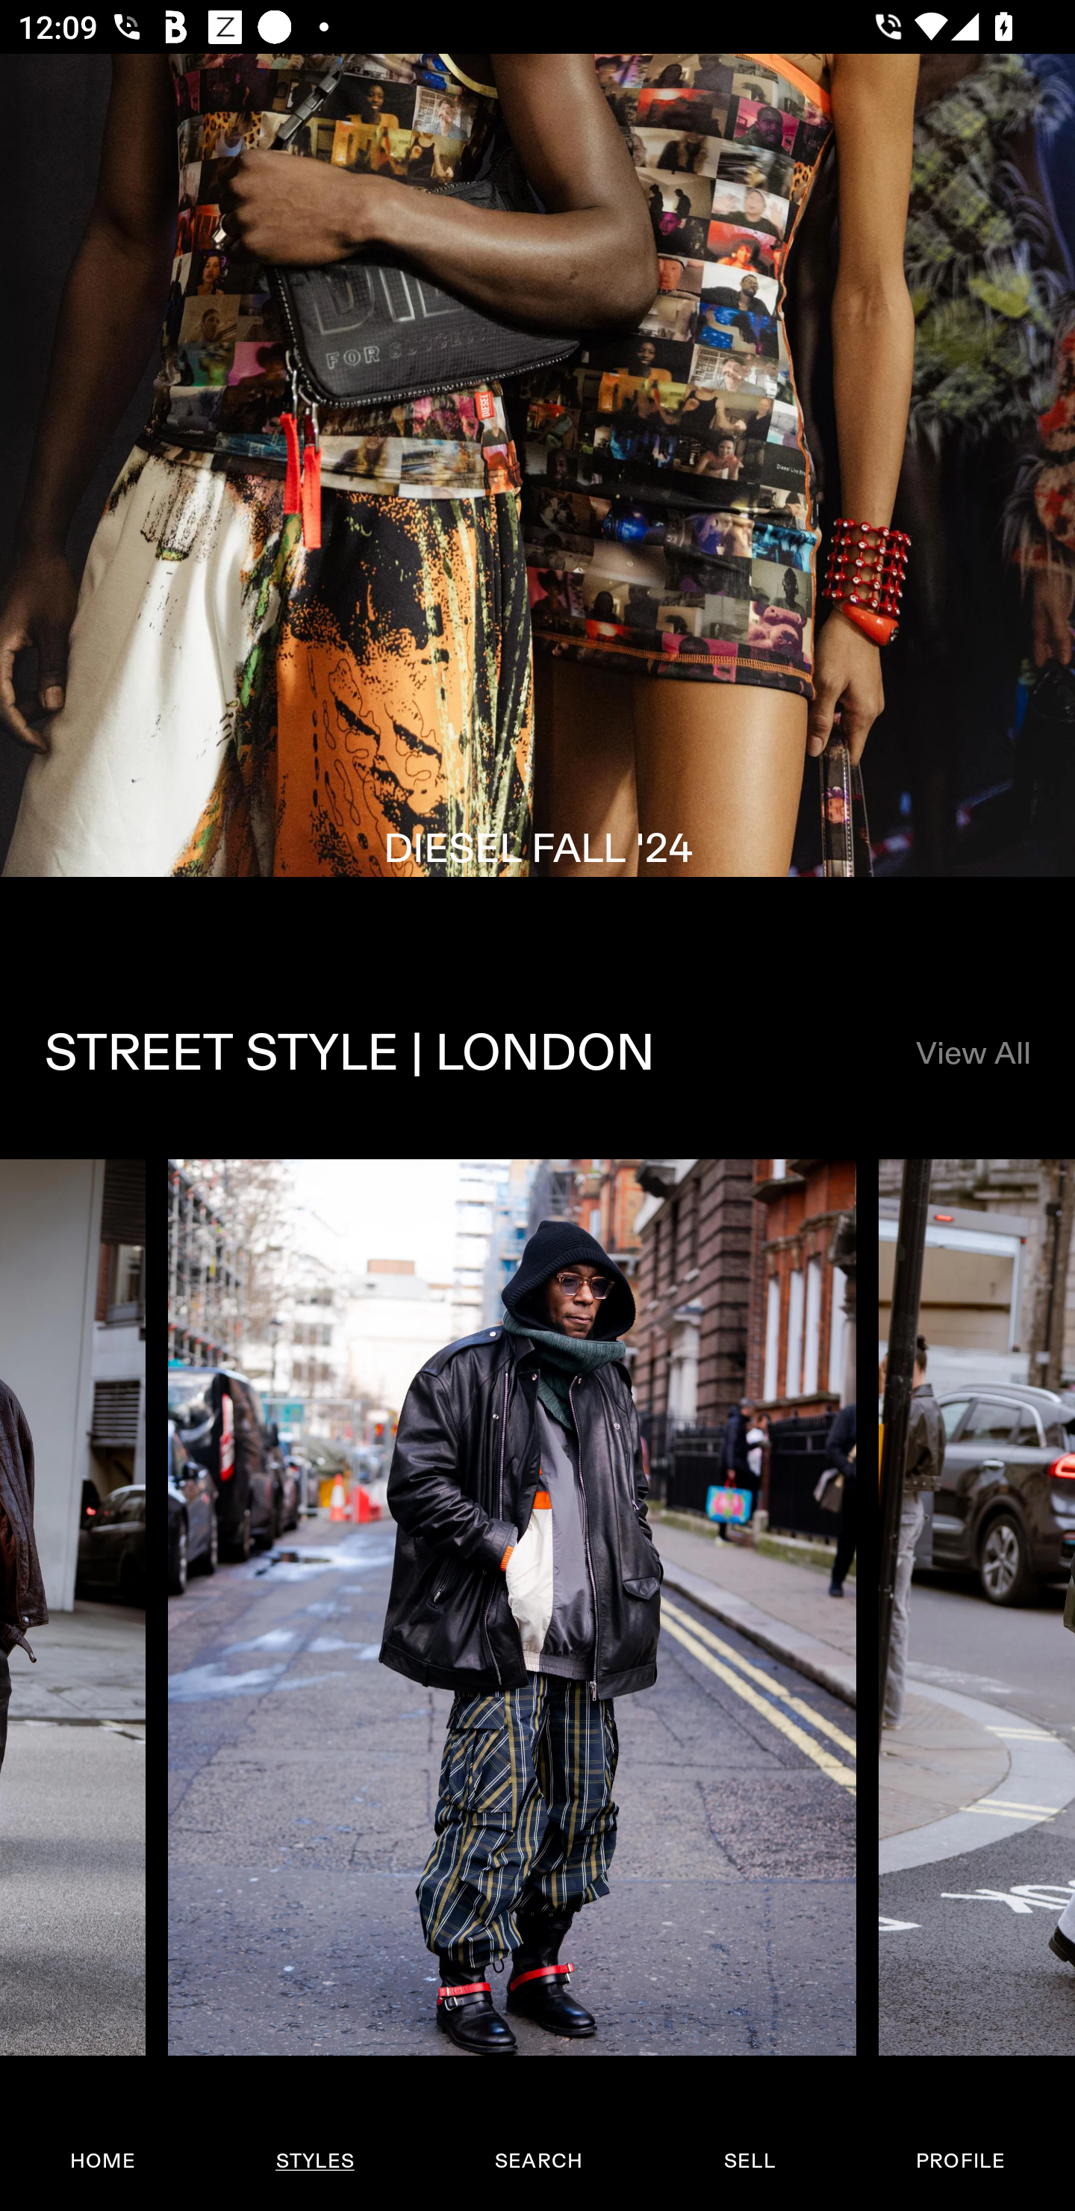  What do you see at coordinates (314, 2161) in the screenshot?
I see `STYLES` at bounding box center [314, 2161].